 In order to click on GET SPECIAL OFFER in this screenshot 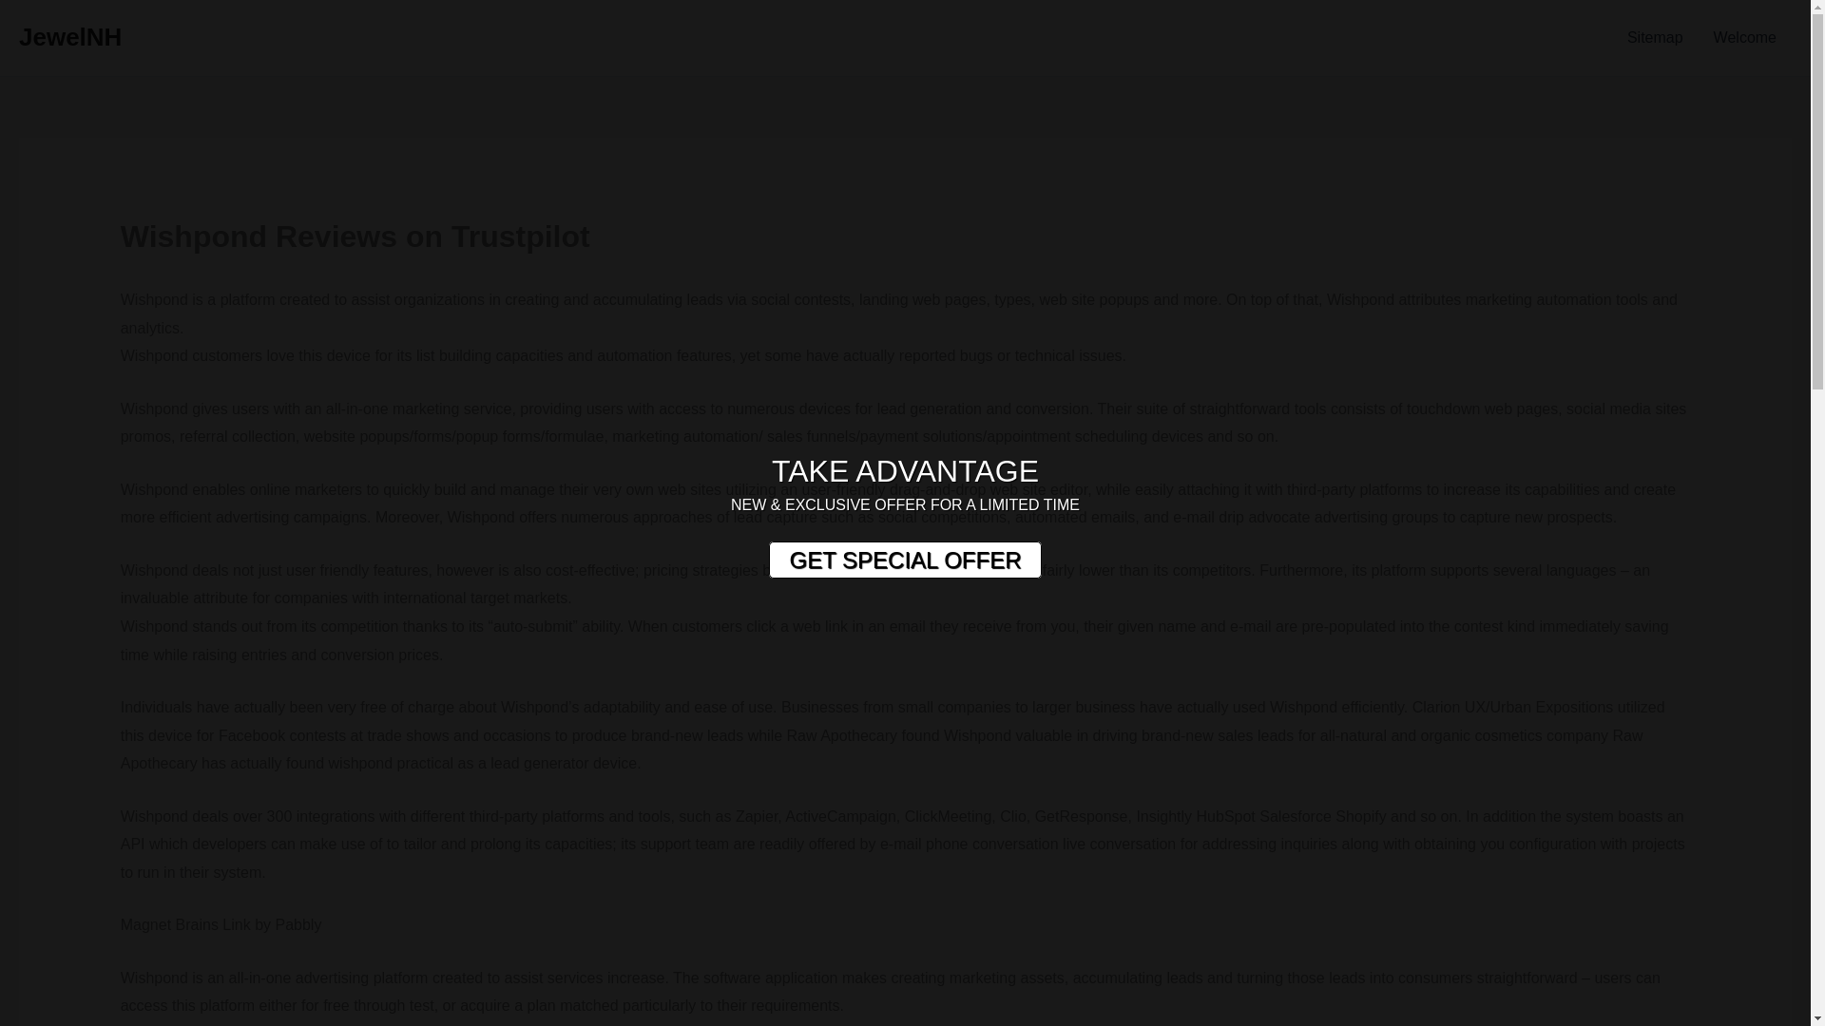, I will do `click(904, 560)`.